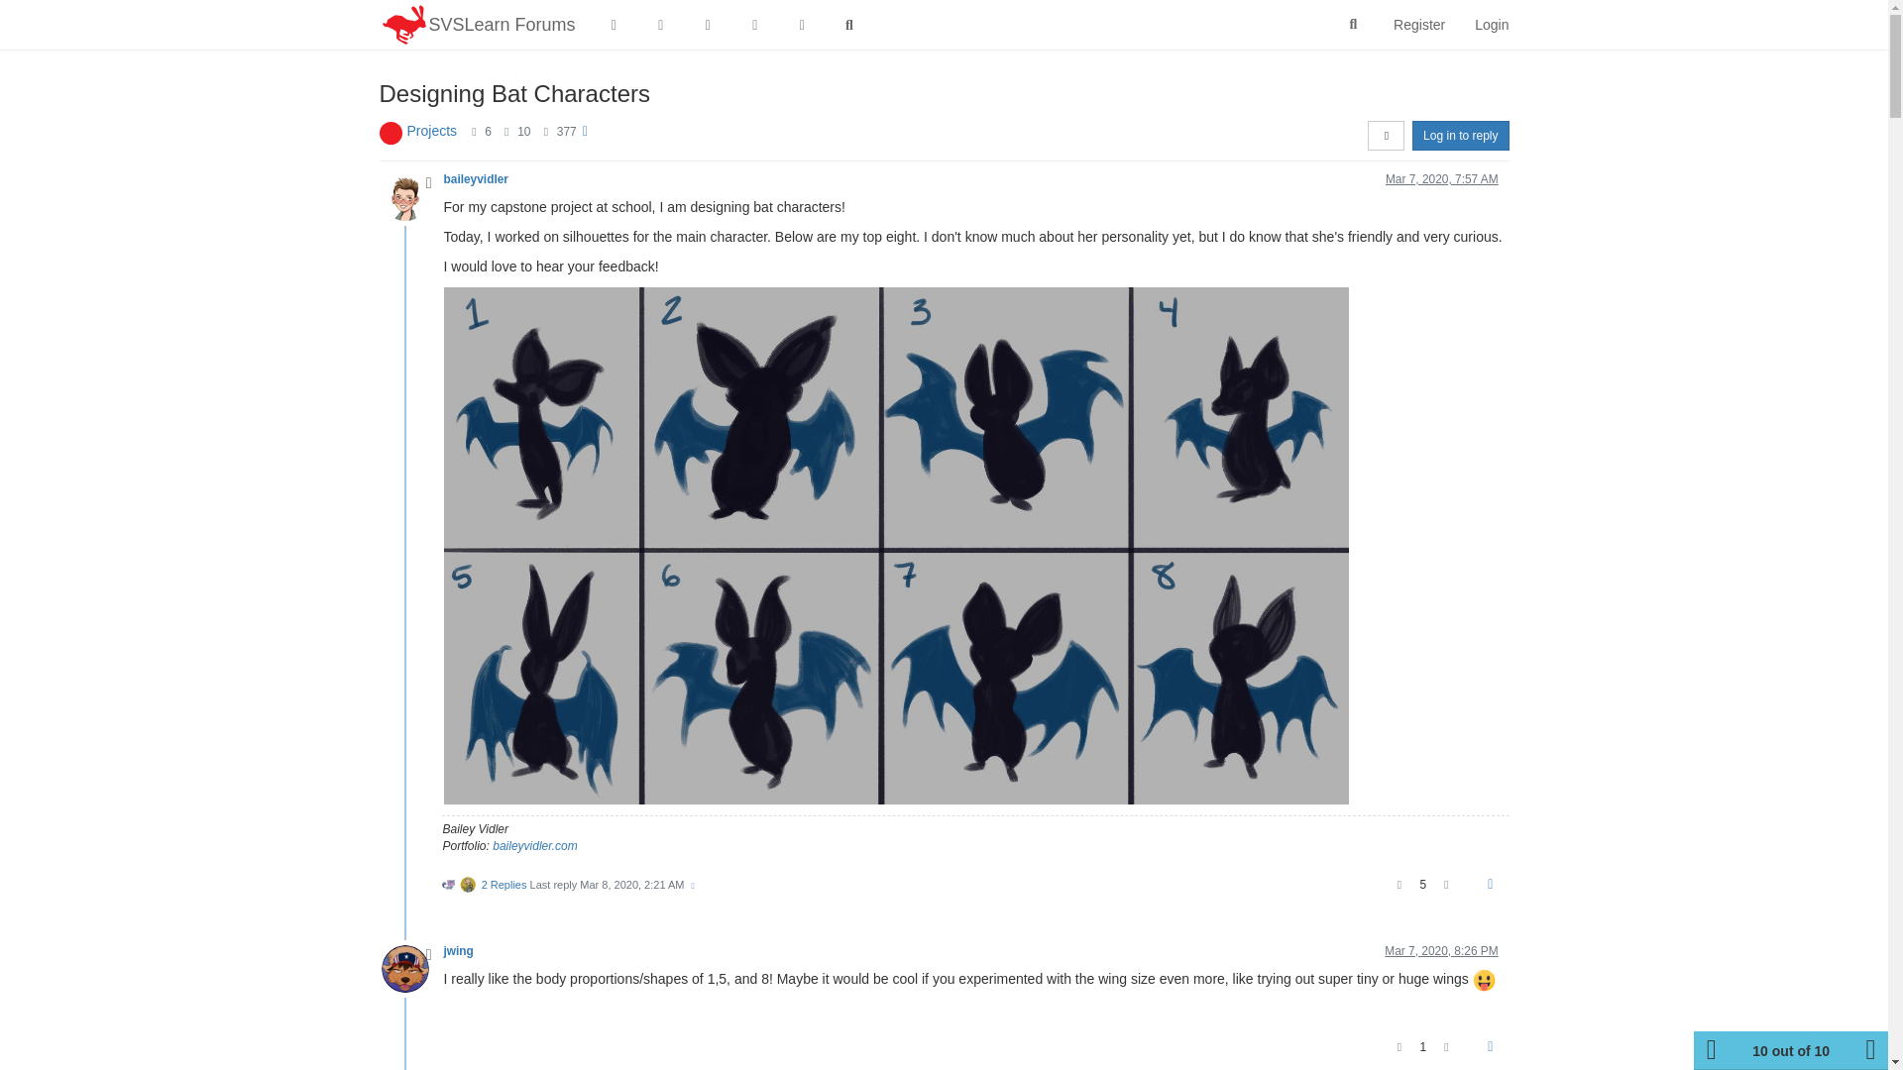  What do you see at coordinates (1441, 178) in the screenshot?
I see `Mar 7, 2020, 7:57 AM` at bounding box center [1441, 178].